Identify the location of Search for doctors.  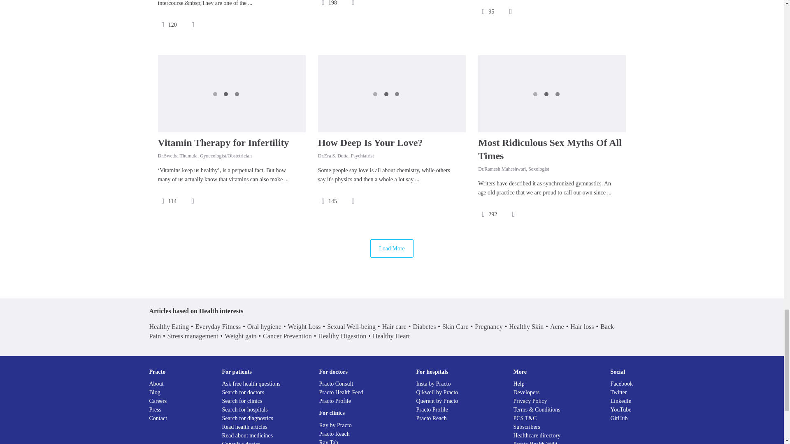
(243, 392).